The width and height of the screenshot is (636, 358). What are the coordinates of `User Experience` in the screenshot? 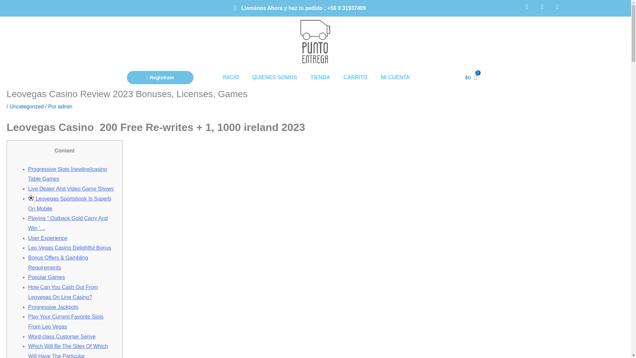 It's located at (48, 238).